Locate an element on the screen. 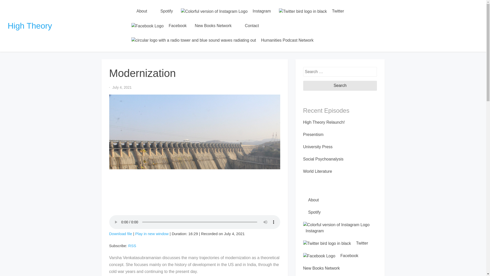  About is located at coordinates (311, 200).